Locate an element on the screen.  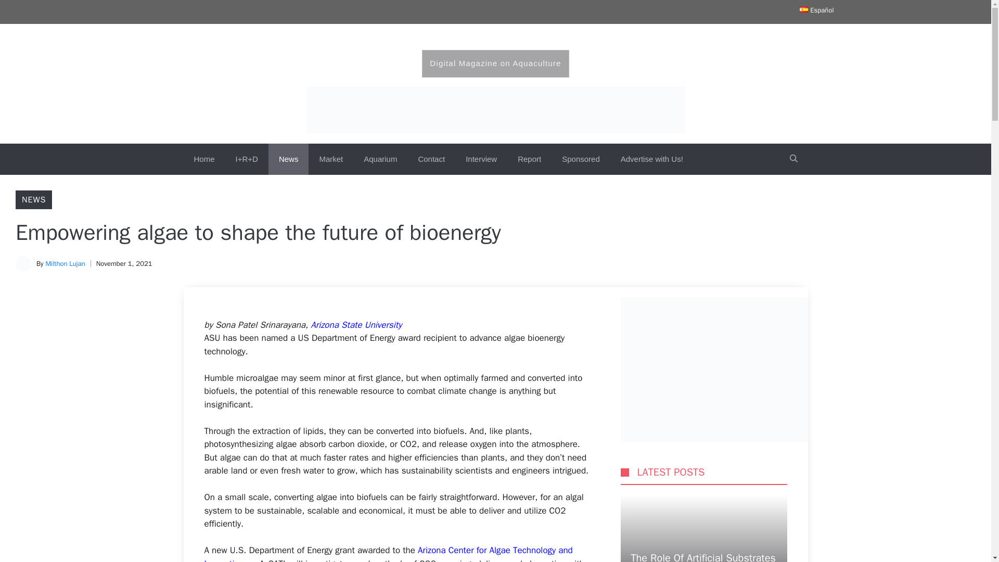
Contact is located at coordinates (431, 159).